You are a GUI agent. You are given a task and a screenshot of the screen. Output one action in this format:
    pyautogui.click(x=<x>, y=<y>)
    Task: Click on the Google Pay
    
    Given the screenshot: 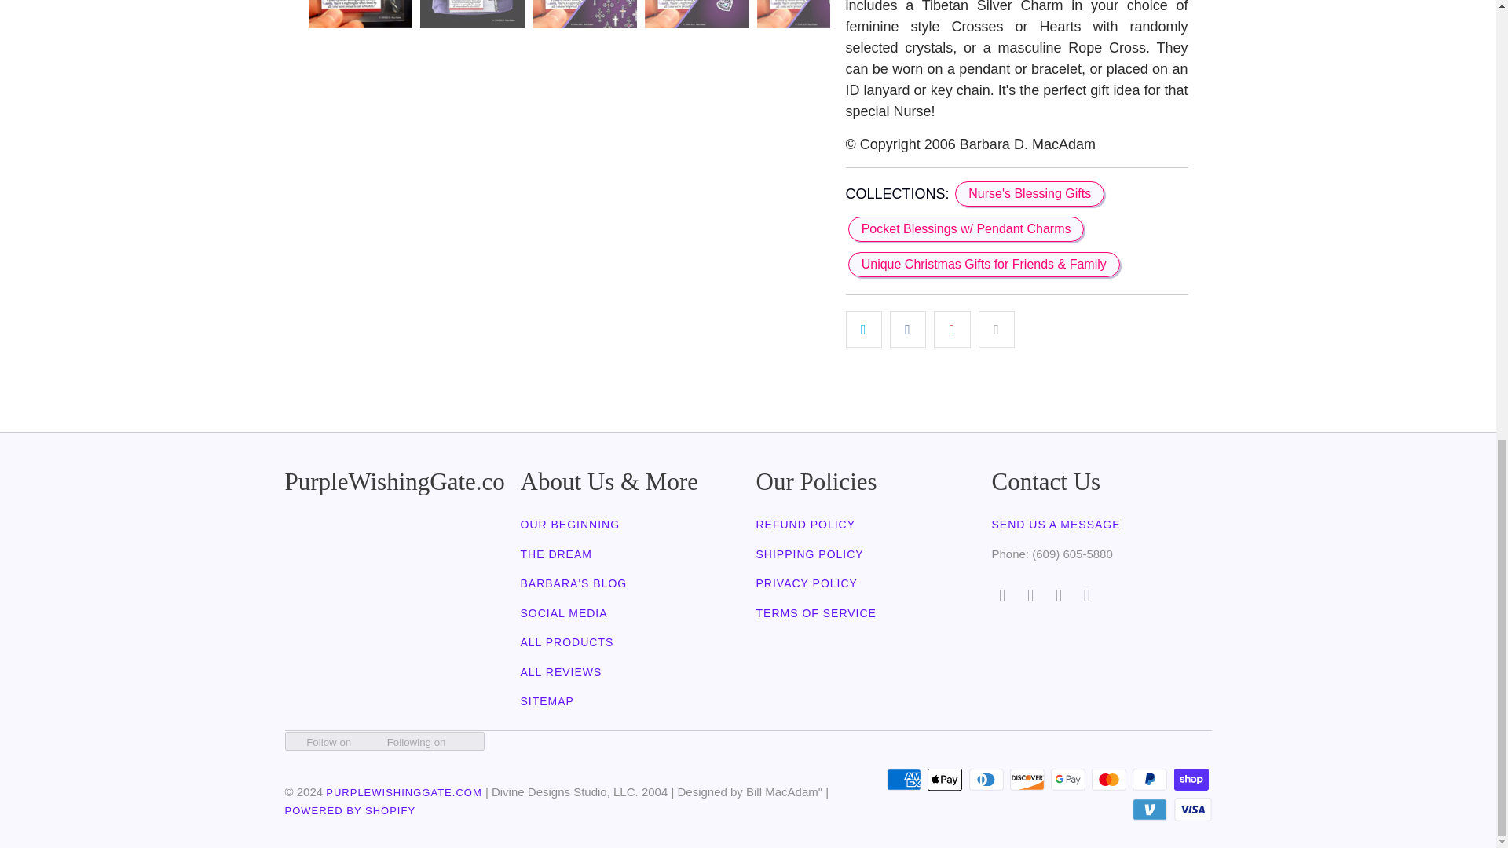 What is the action you would take?
    pyautogui.click(x=1070, y=779)
    